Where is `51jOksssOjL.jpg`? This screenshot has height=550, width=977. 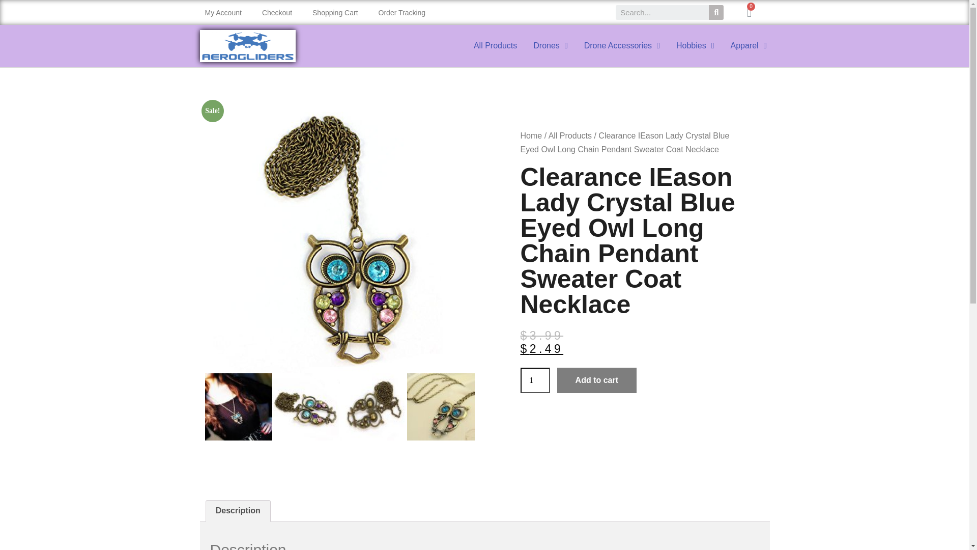 51jOksssOjL.jpg is located at coordinates (306, 407).